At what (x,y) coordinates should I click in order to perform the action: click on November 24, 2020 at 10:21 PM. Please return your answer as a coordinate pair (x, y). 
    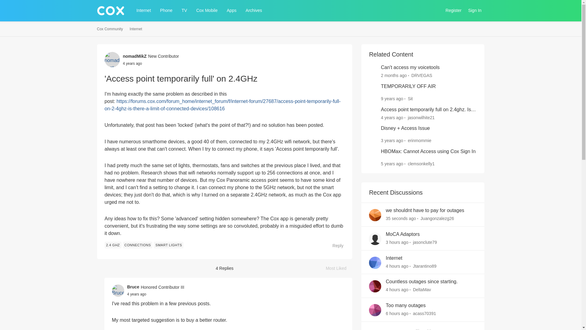
    Looking at the image, I should click on (392, 117).